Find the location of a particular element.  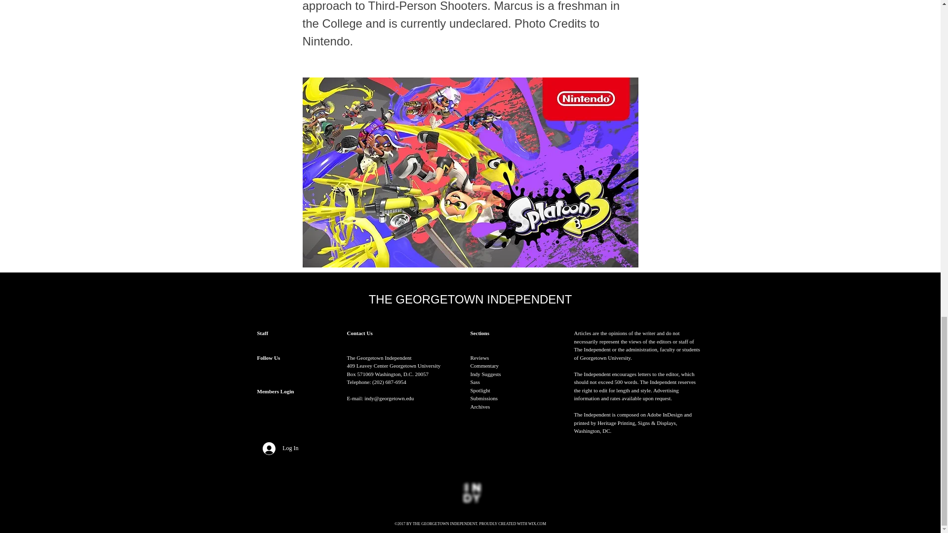

Submissions is located at coordinates (484, 398).